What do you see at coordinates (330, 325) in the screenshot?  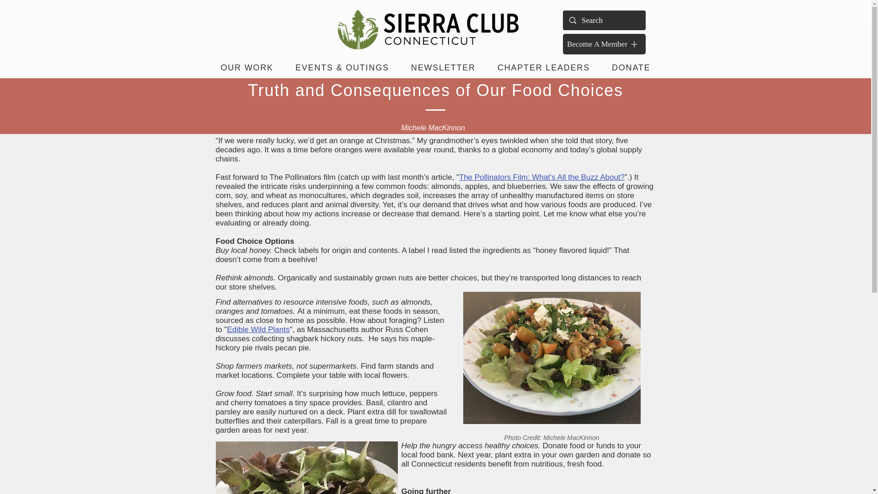 I see `Listen to "Edible Wild Plants"` at bounding box center [330, 325].